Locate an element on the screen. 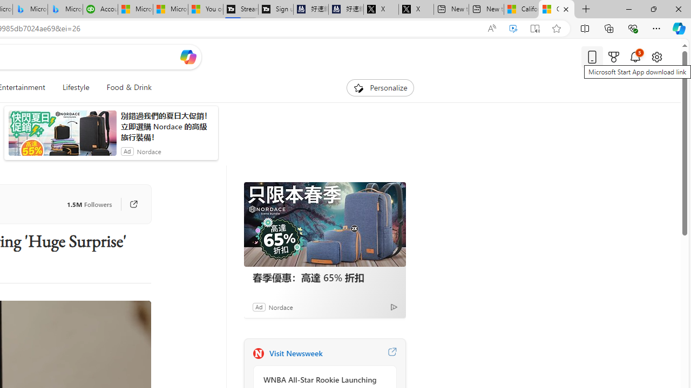  anim-content is located at coordinates (63, 137).